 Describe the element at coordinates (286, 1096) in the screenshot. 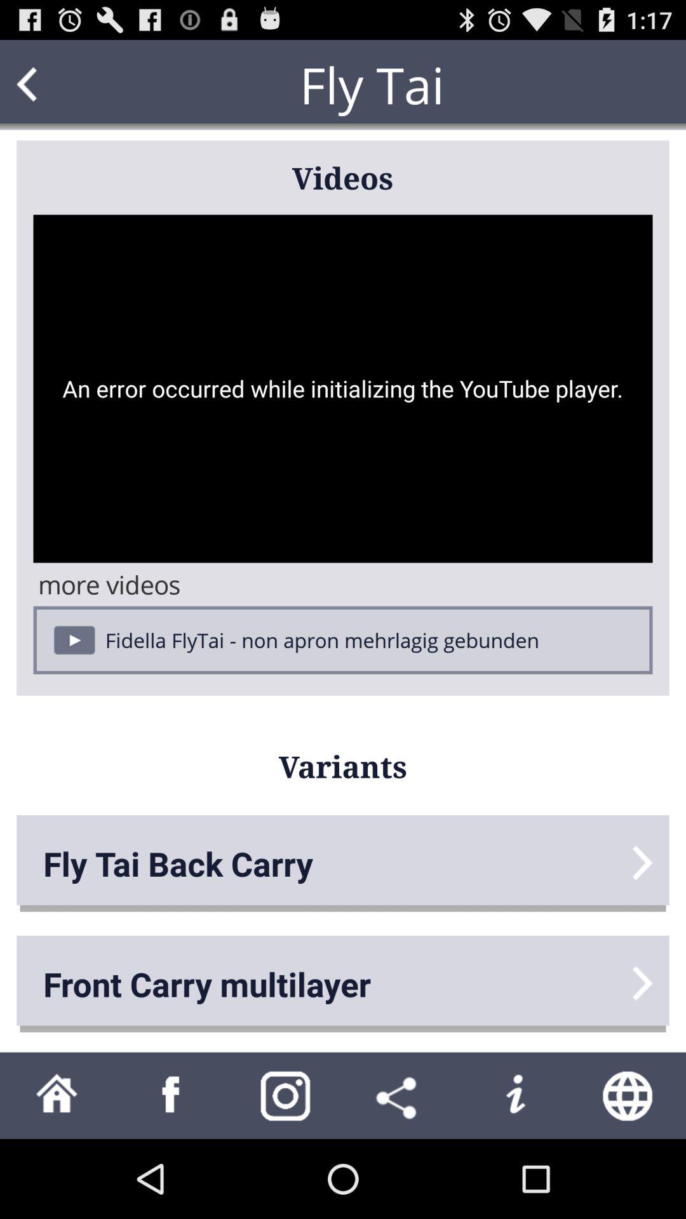

I see `share on instagram` at that location.